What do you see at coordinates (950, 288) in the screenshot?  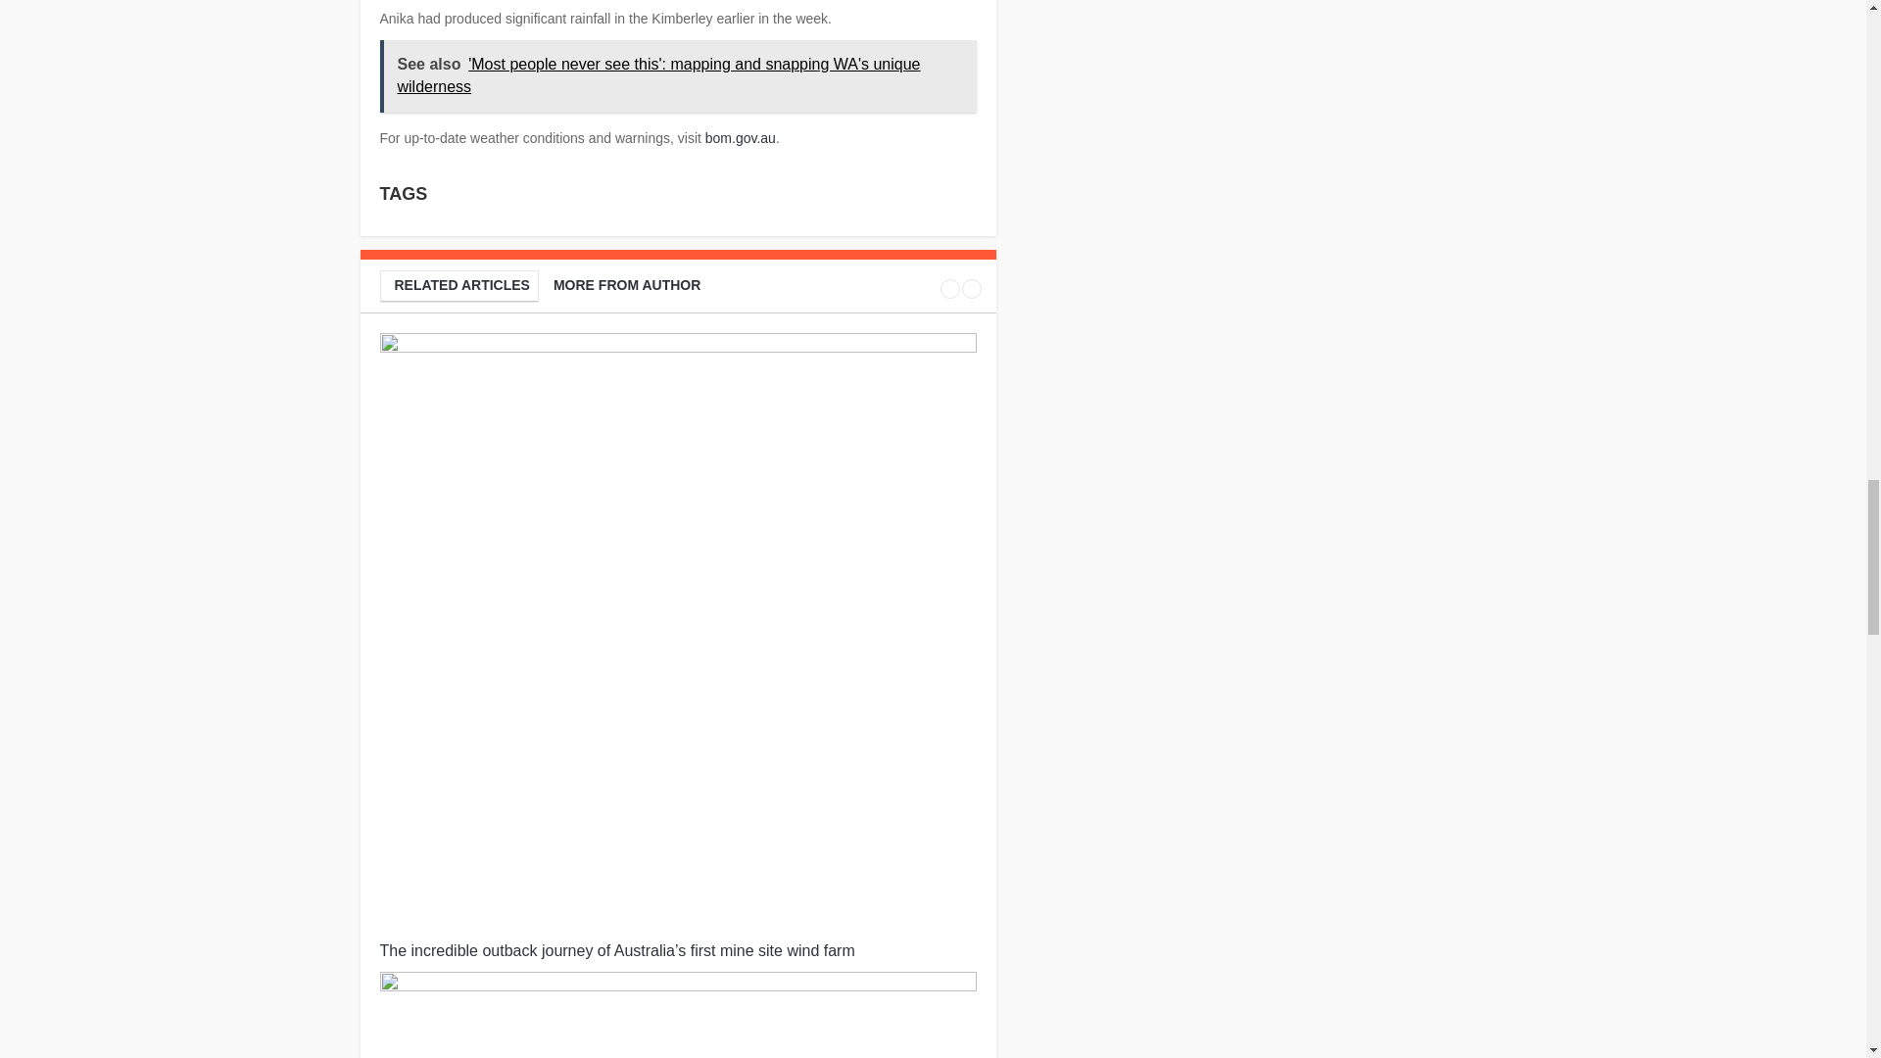 I see `Prev` at bounding box center [950, 288].